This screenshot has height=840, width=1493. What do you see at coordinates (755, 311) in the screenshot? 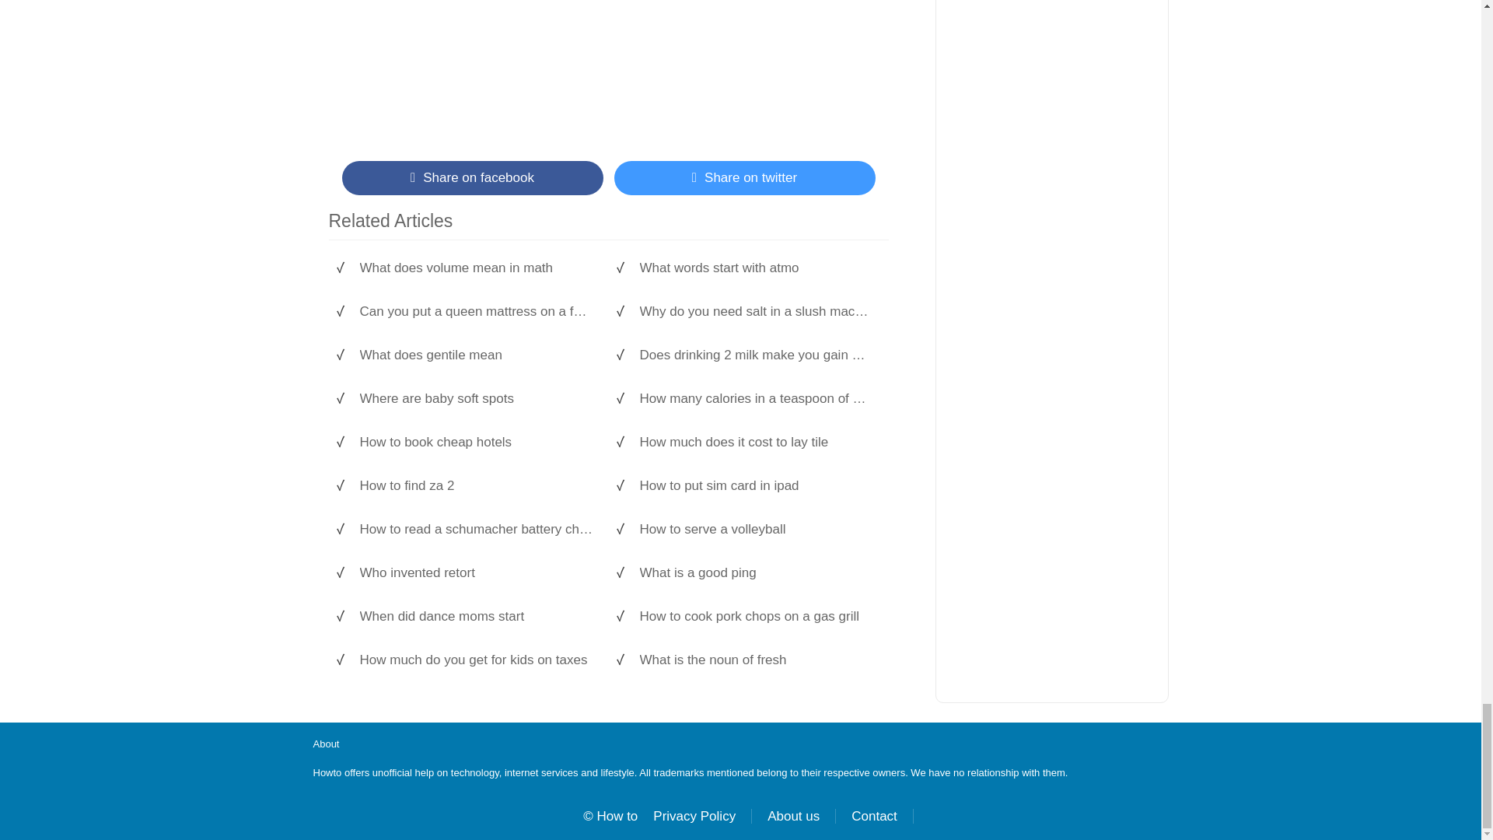
I see `Why do you need salt in a slush machine` at bounding box center [755, 311].